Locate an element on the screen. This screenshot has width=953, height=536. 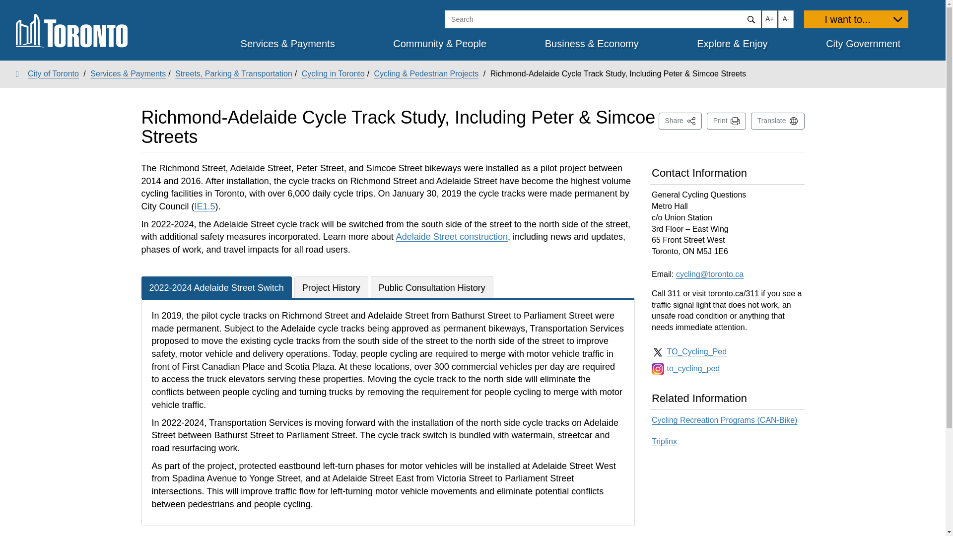
Increase text size is located at coordinates (769, 19).